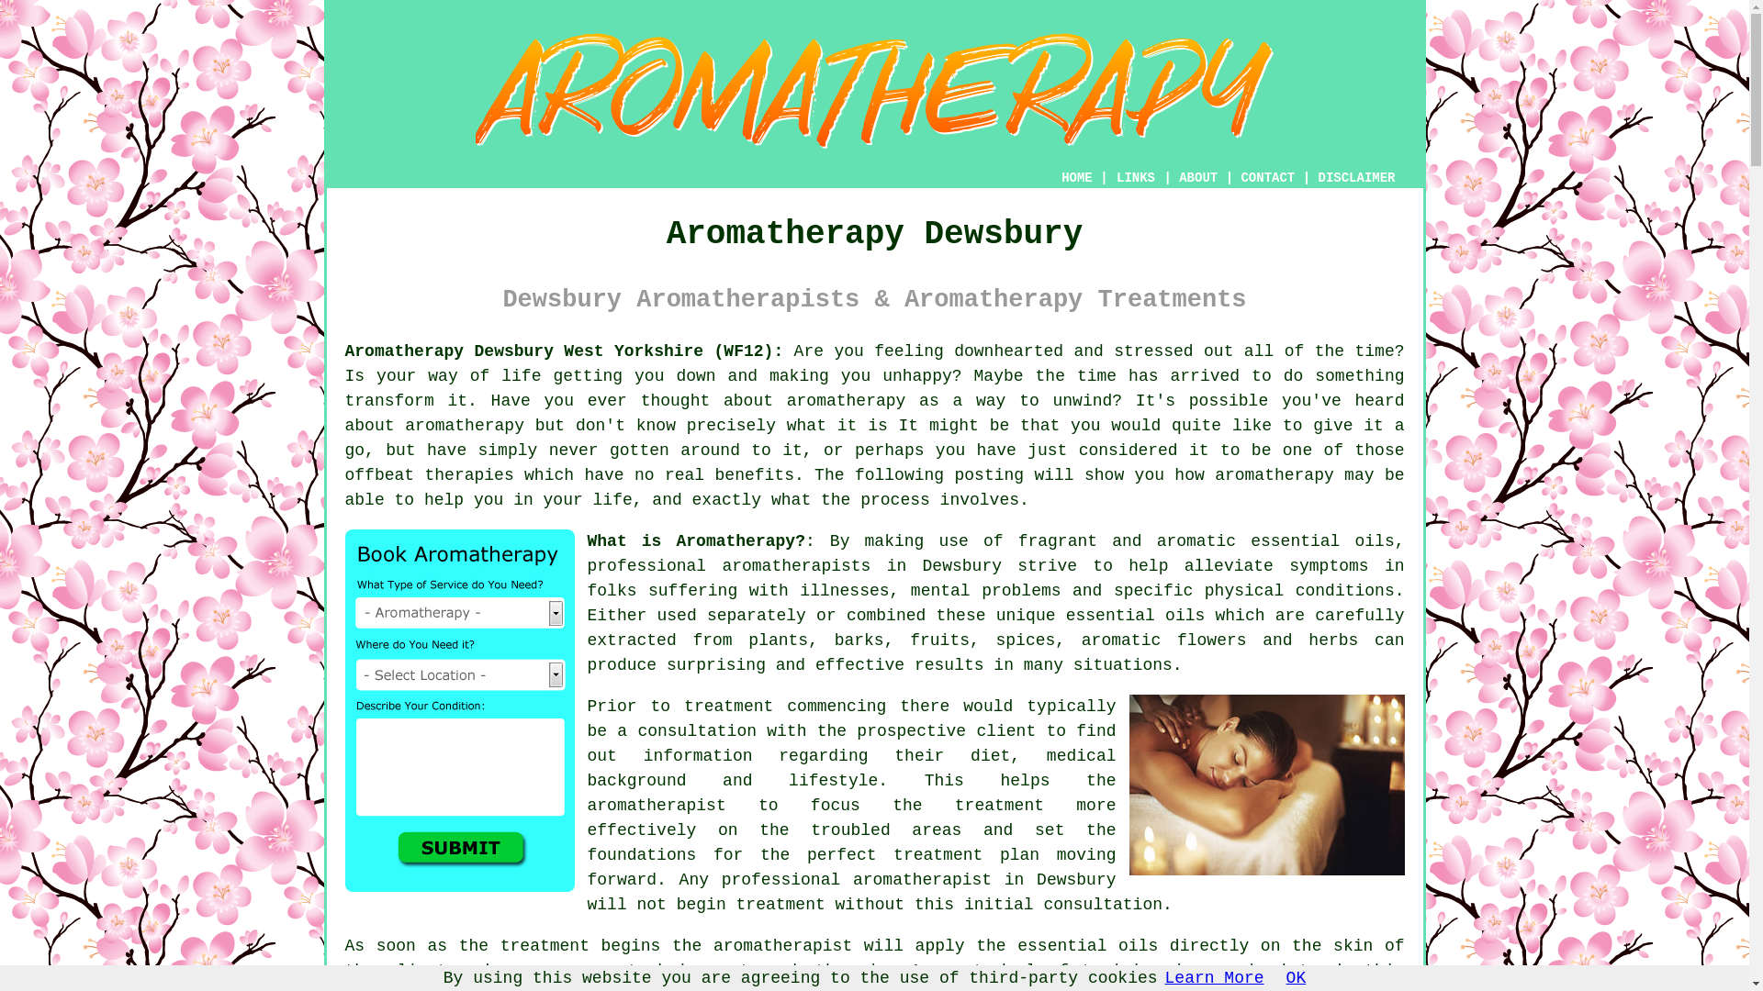  I want to click on LINKS, so click(1136, 178).